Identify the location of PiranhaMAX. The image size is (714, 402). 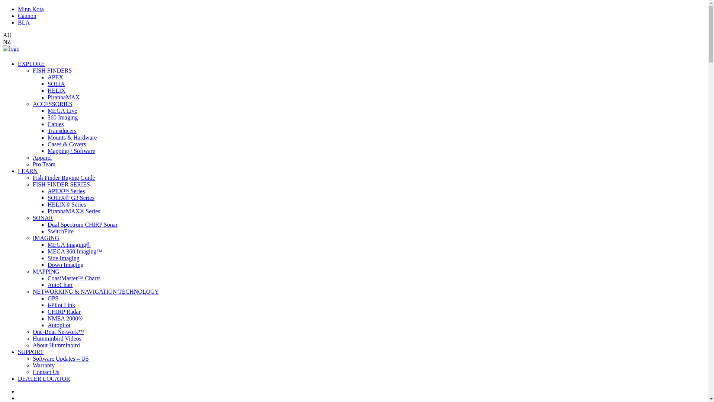
(64, 98).